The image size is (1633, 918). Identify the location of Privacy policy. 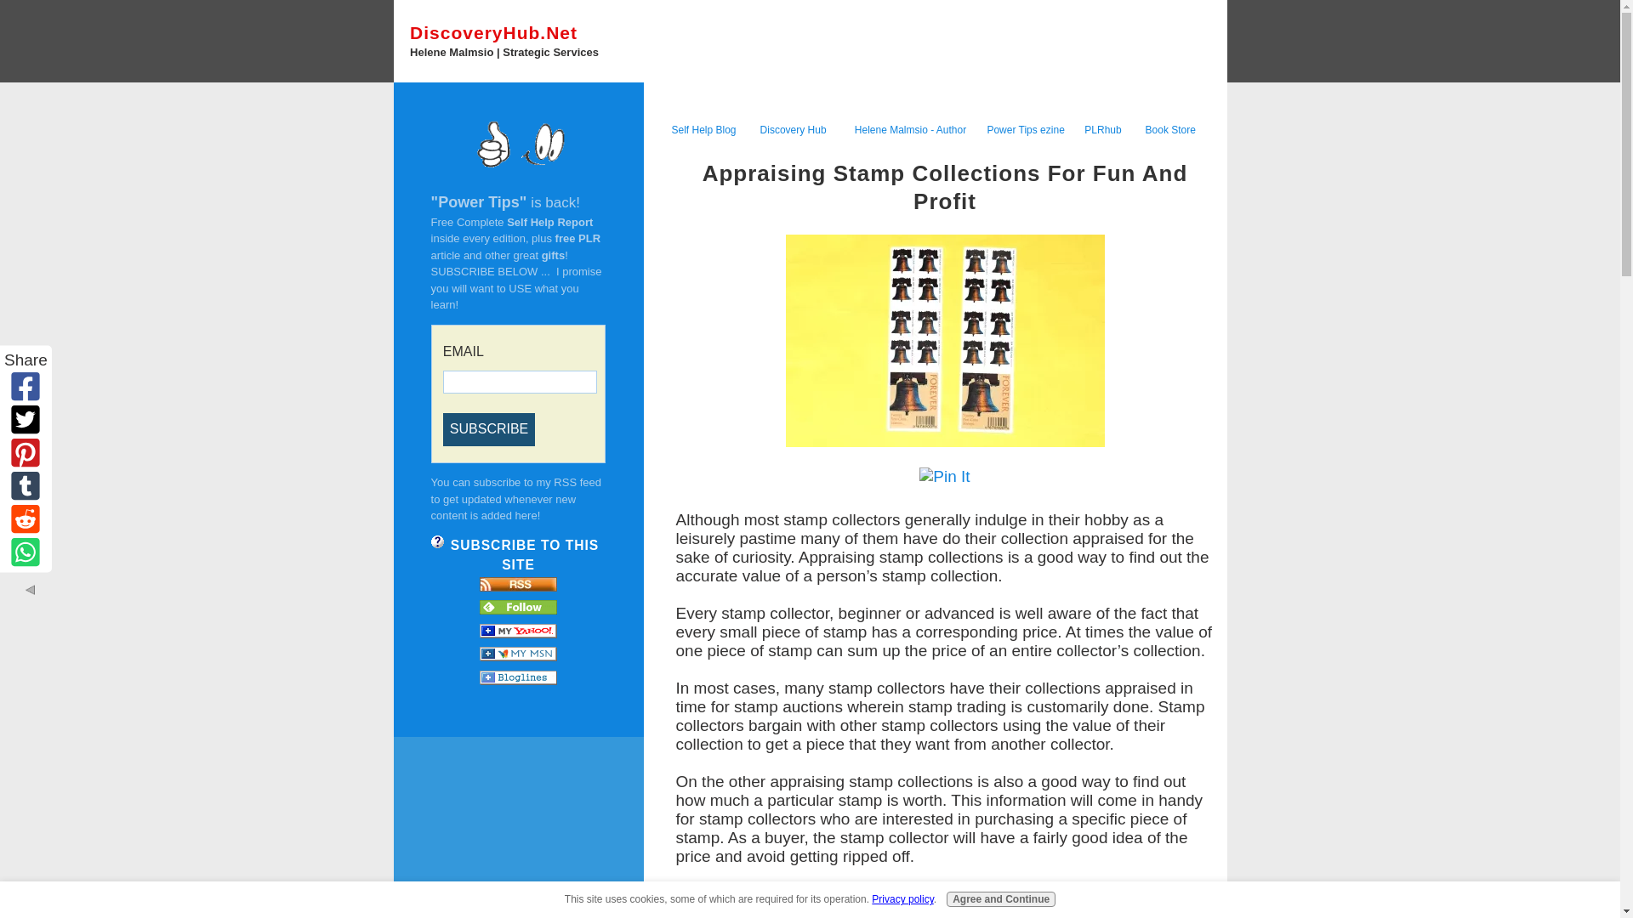
(902, 898).